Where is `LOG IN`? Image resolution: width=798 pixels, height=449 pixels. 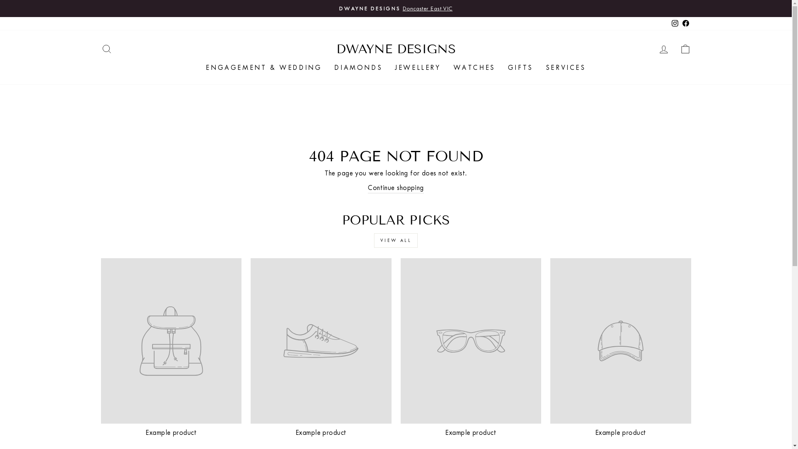 LOG IN is located at coordinates (663, 49).